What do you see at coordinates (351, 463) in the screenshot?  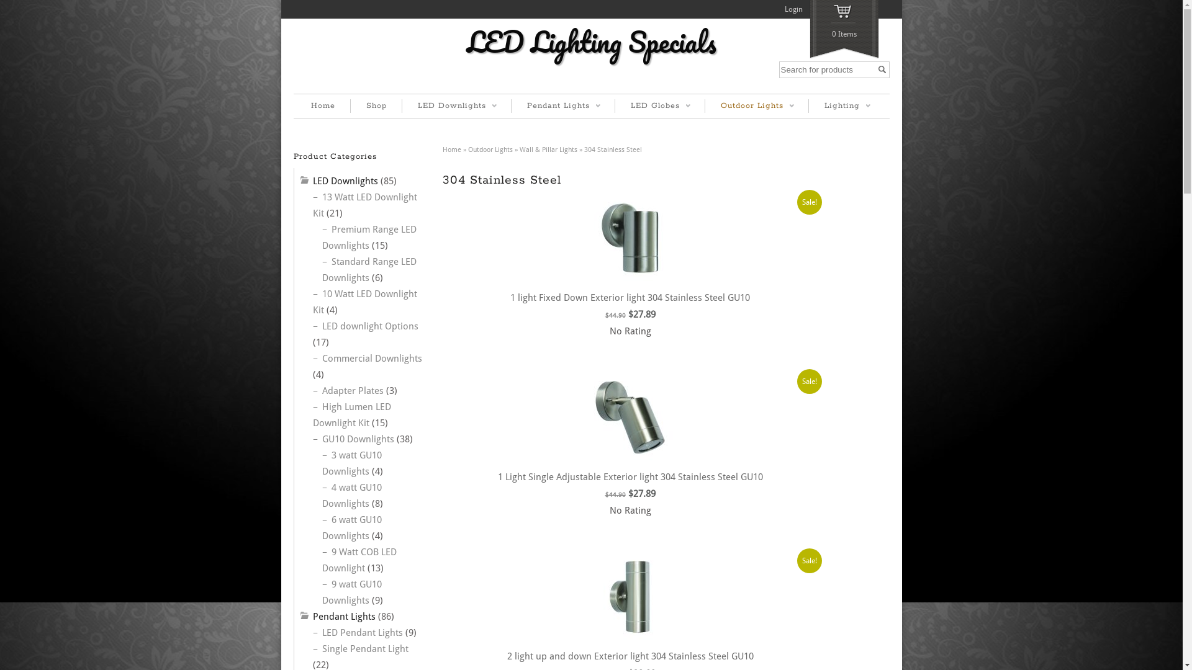 I see `3 watt GU10 Downlights` at bounding box center [351, 463].